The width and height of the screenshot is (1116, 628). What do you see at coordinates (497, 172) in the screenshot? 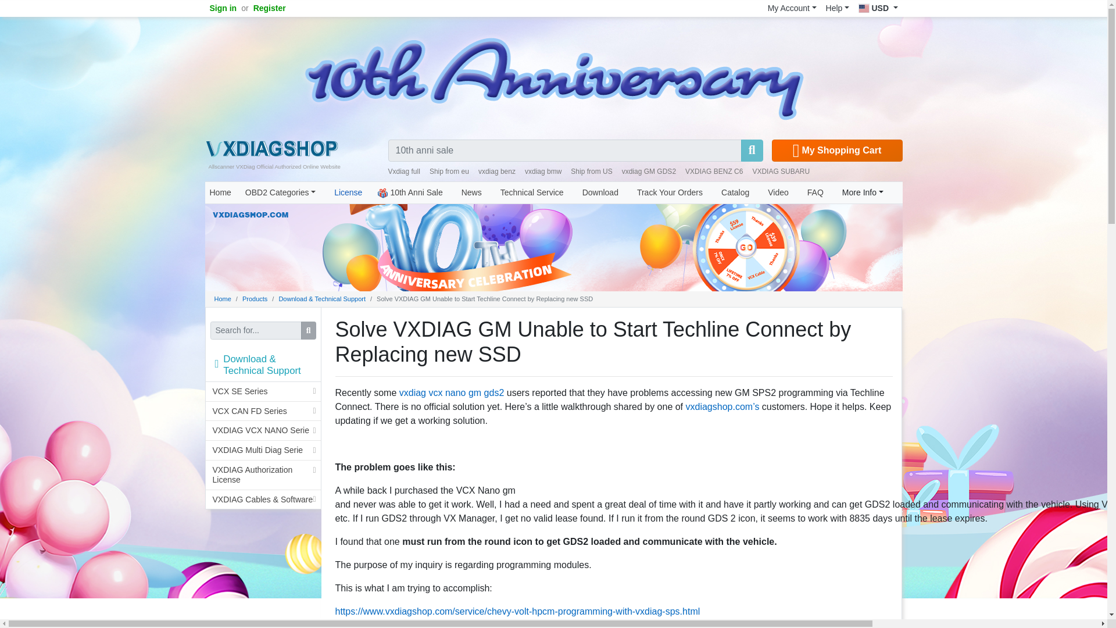
I see `vxdiag benz` at bounding box center [497, 172].